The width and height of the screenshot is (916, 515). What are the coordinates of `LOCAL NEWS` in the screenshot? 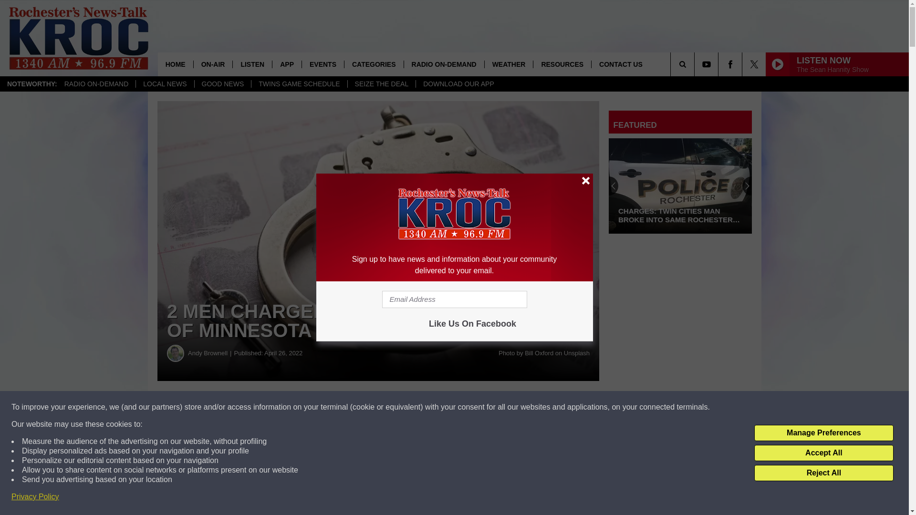 It's located at (164, 84).